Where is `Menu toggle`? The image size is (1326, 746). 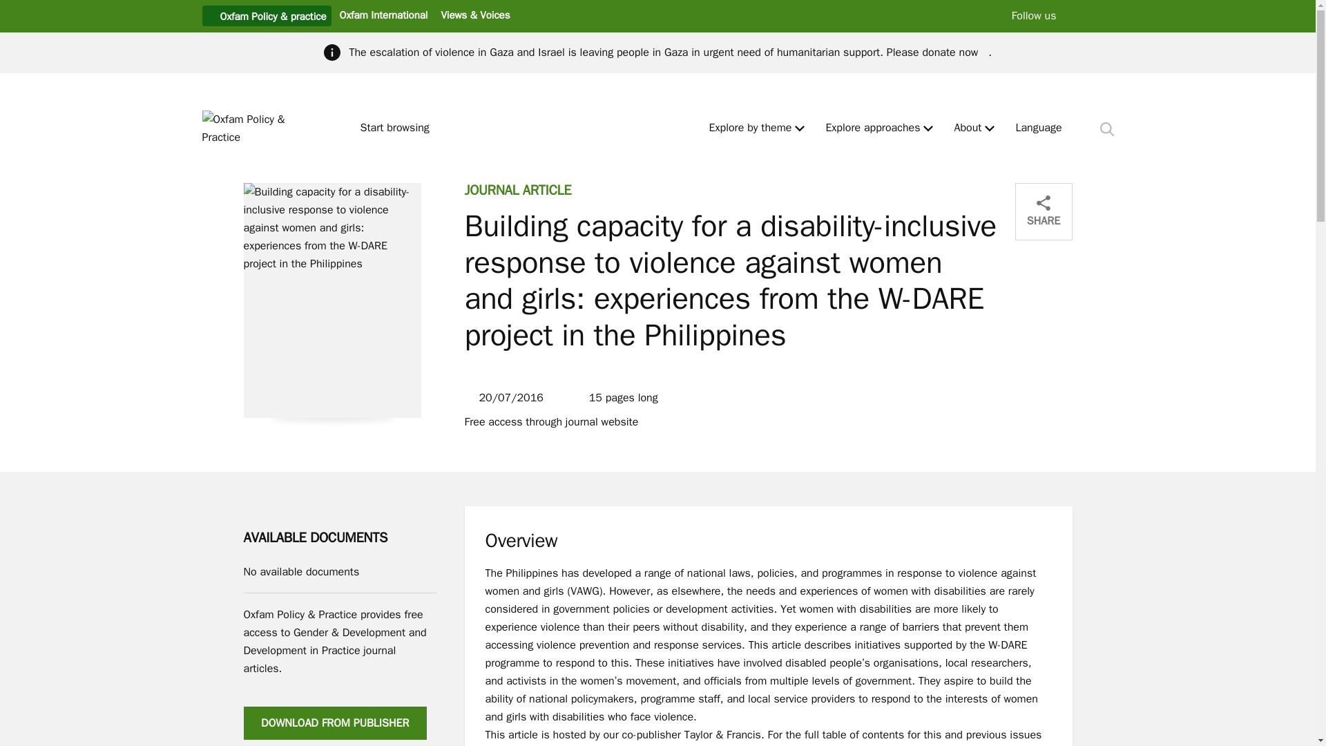
Menu toggle is located at coordinates (800, 128).